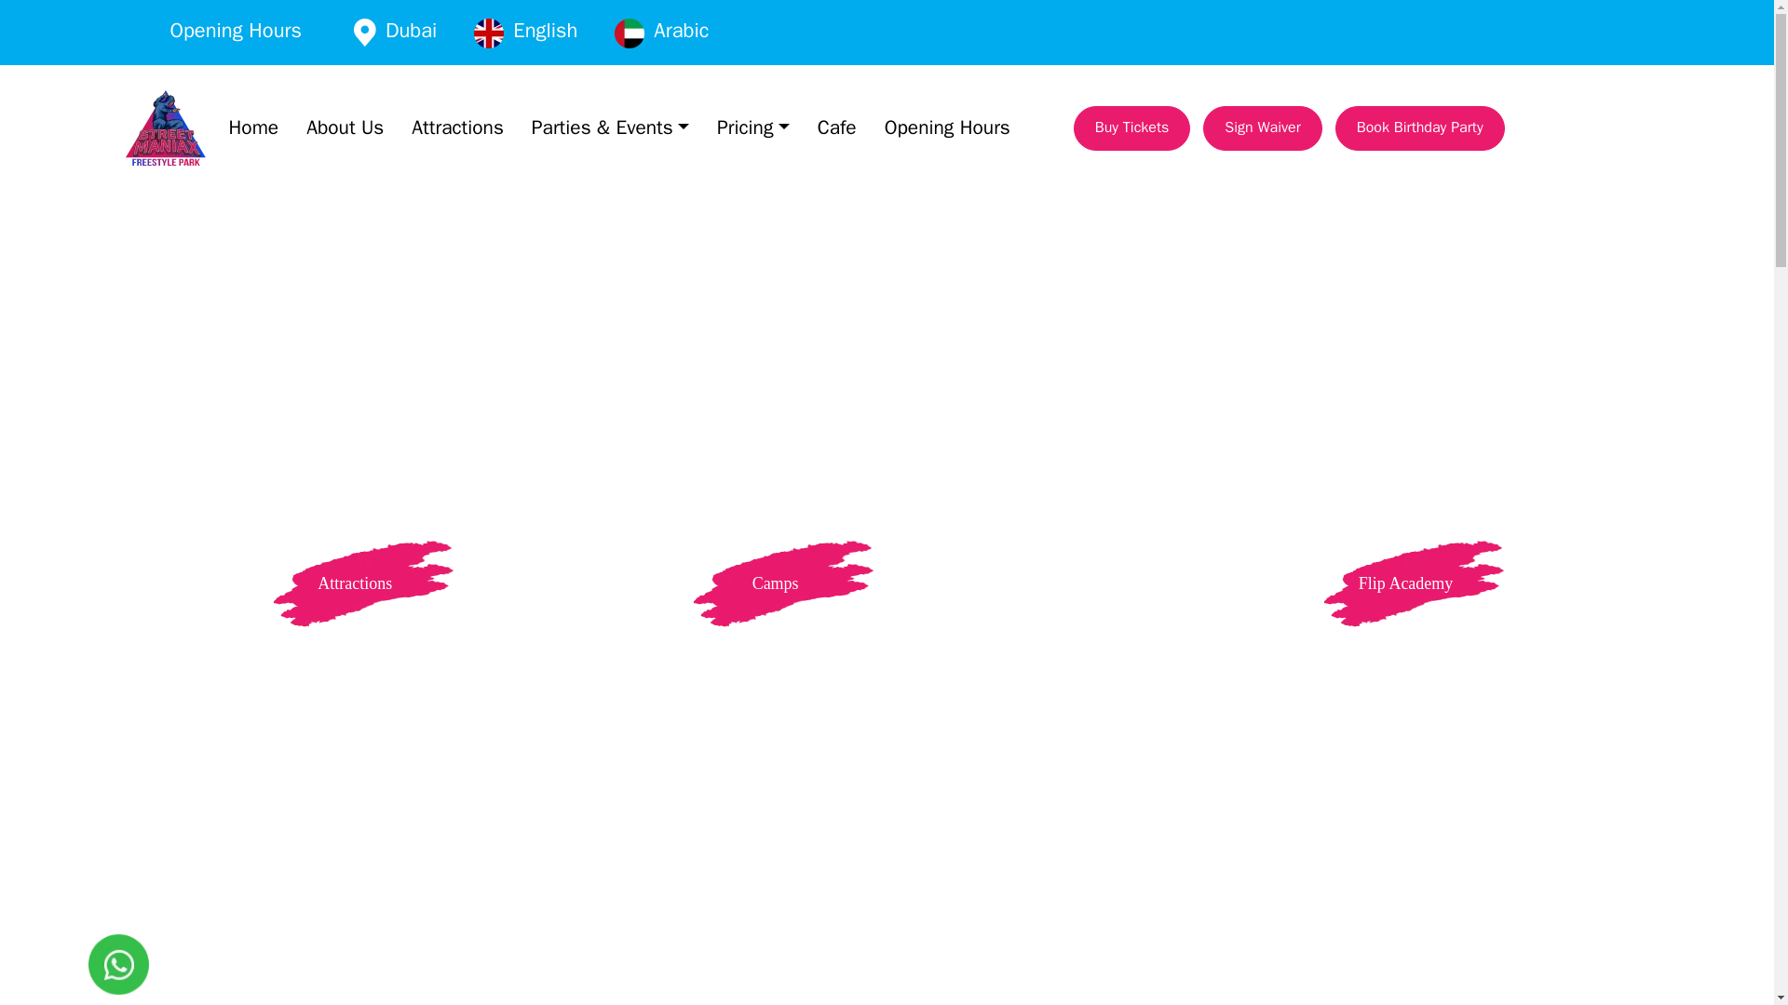 Image resolution: width=1788 pixels, height=1005 pixels. Describe the element at coordinates (457, 128) in the screenshot. I see `Attractions` at that location.